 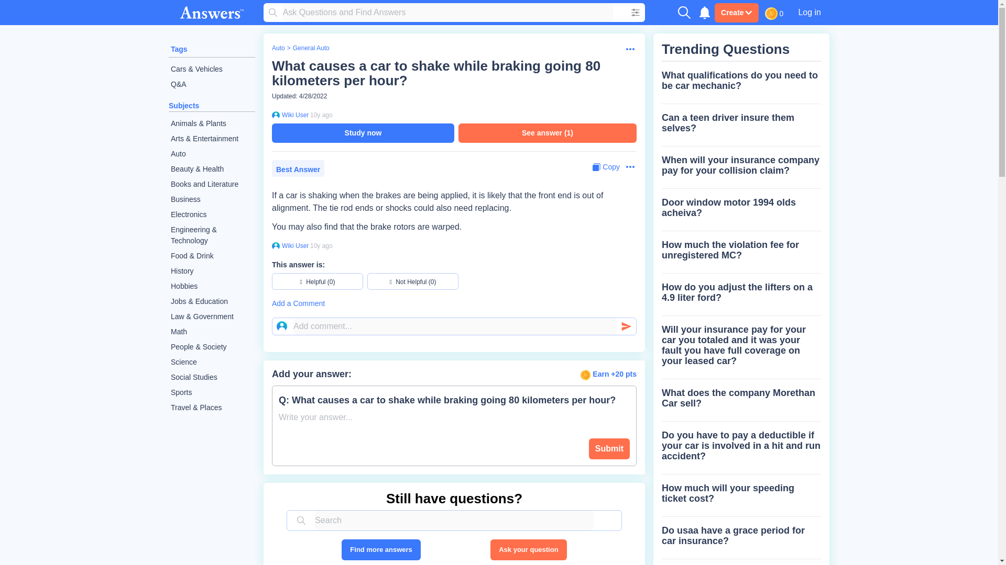 What do you see at coordinates (184, 106) in the screenshot?
I see `Subjects` at bounding box center [184, 106].